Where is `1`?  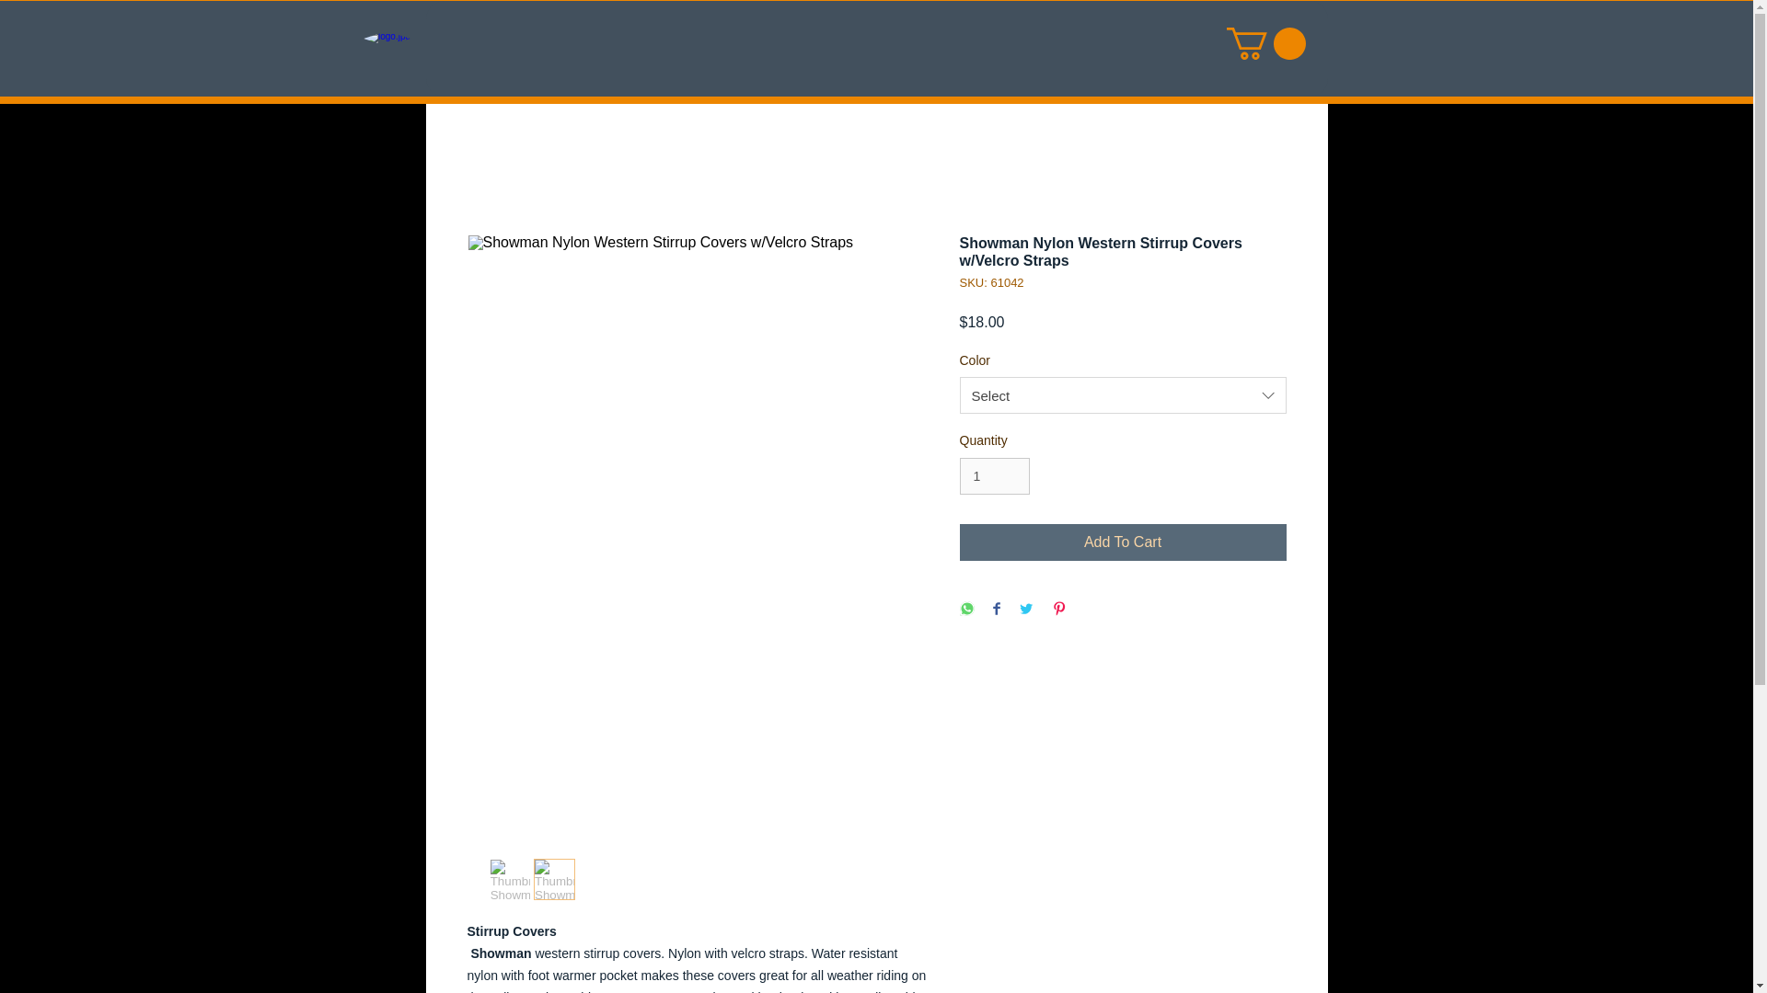 1 is located at coordinates (994, 476).